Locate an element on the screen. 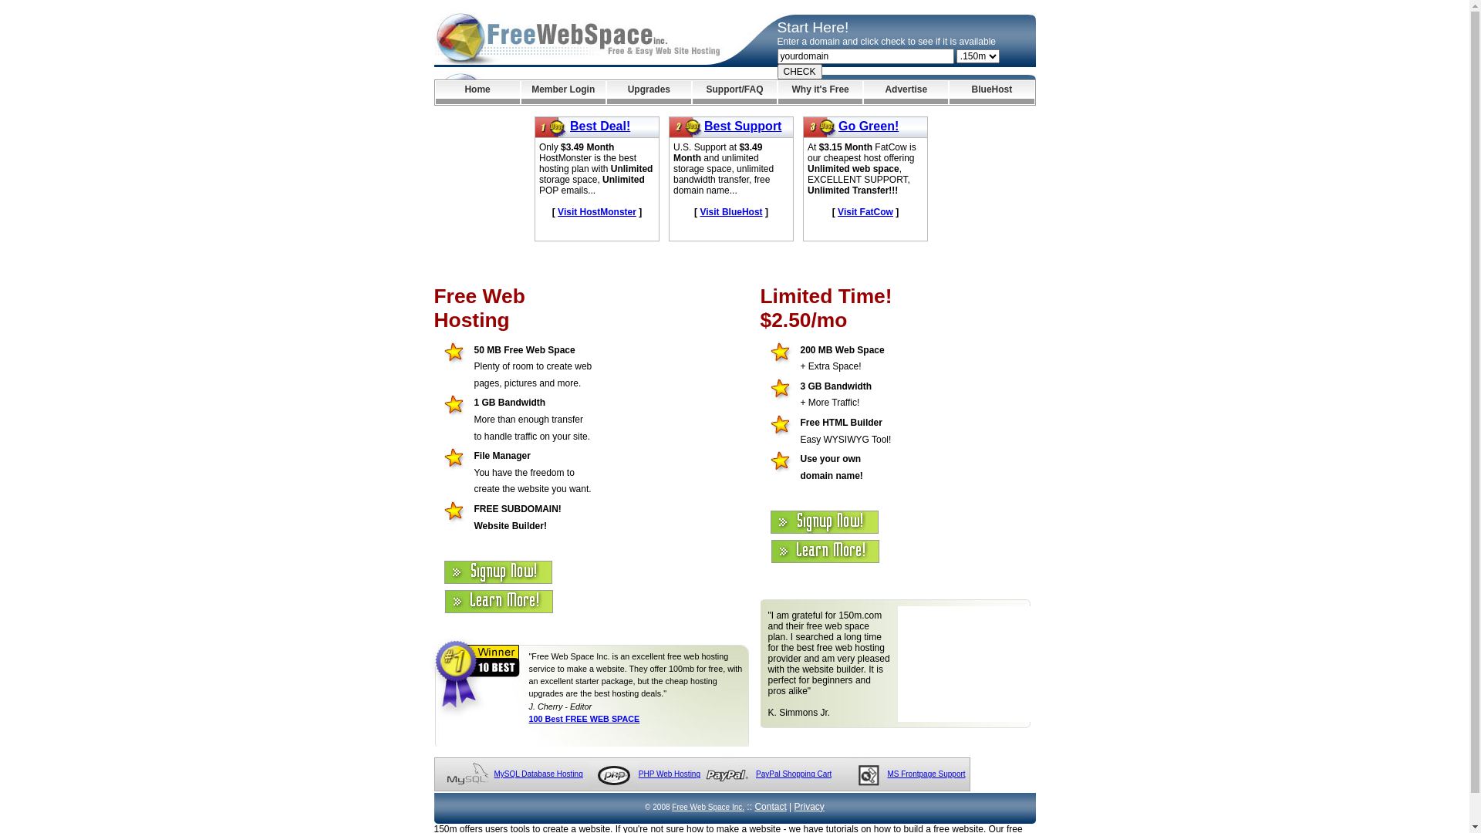  Free Web Space Inc. is located at coordinates (708, 807).